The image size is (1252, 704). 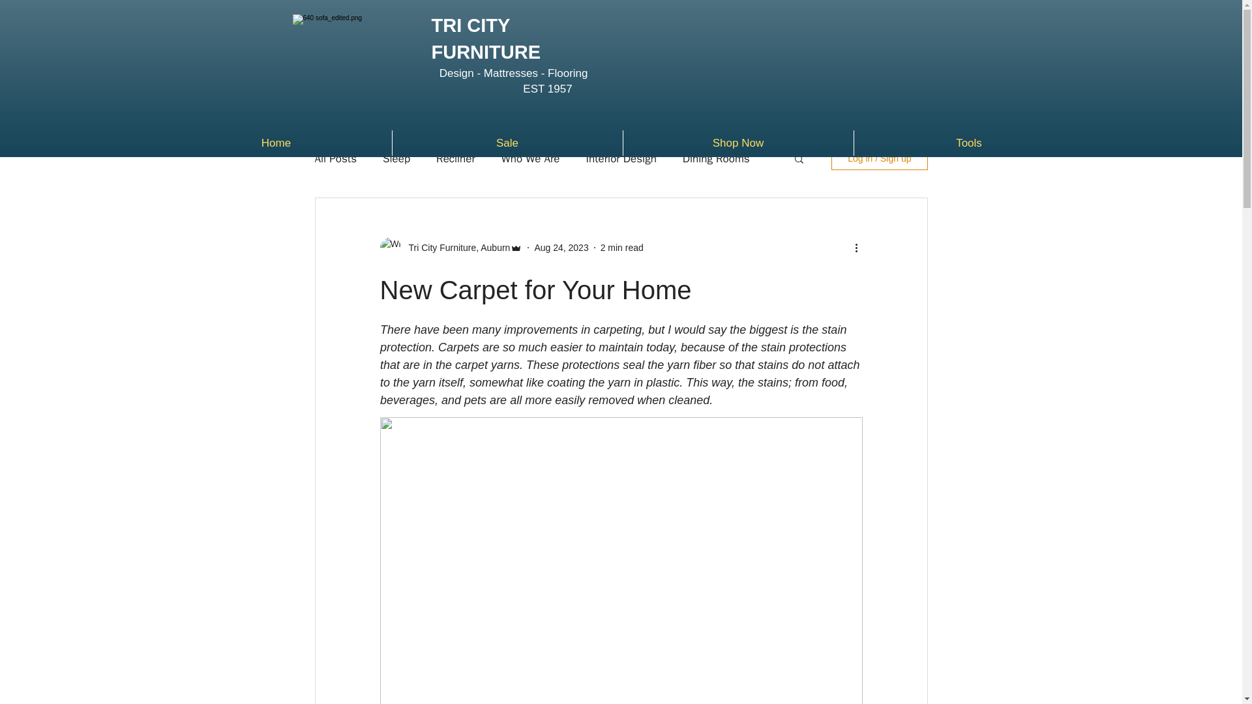 What do you see at coordinates (561, 247) in the screenshot?
I see `Aug 24, 2023` at bounding box center [561, 247].